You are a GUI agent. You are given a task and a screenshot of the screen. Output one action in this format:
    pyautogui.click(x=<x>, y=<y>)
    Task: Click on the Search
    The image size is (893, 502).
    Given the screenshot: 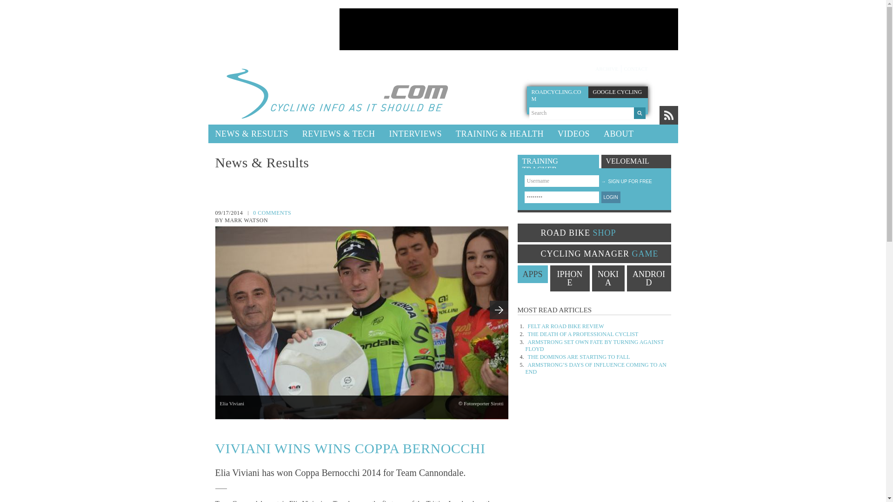 What is the action you would take?
    pyautogui.click(x=581, y=113)
    